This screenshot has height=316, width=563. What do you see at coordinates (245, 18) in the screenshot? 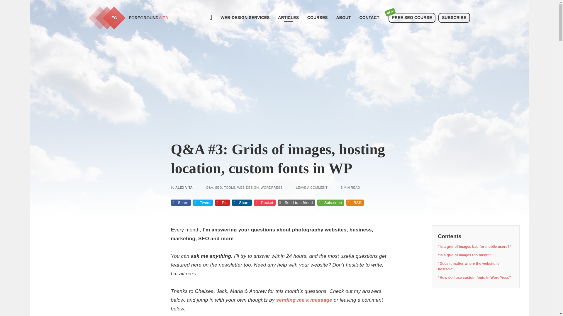
I see `LEAVE A COMMENT` at bounding box center [245, 18].